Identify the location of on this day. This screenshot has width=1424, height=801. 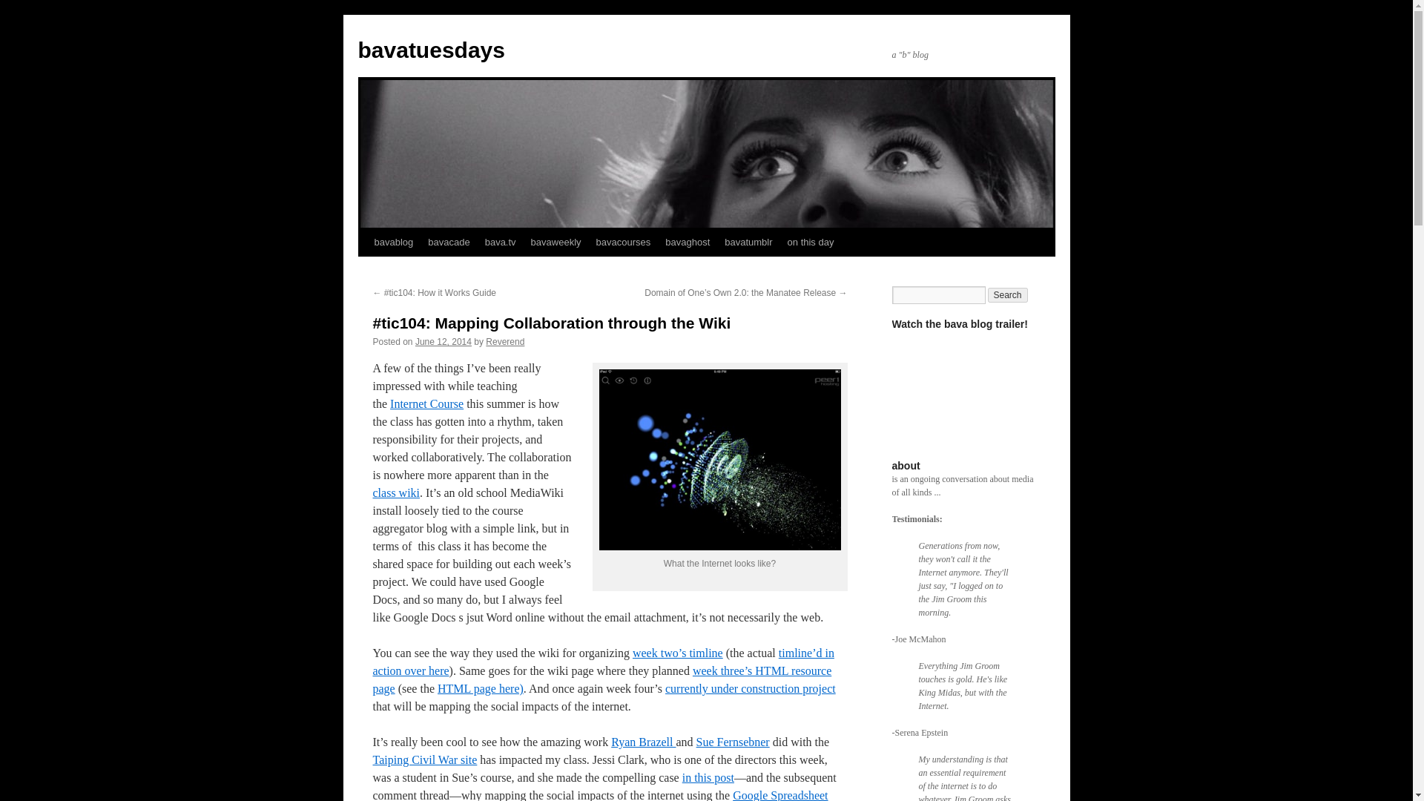
(811, 242).